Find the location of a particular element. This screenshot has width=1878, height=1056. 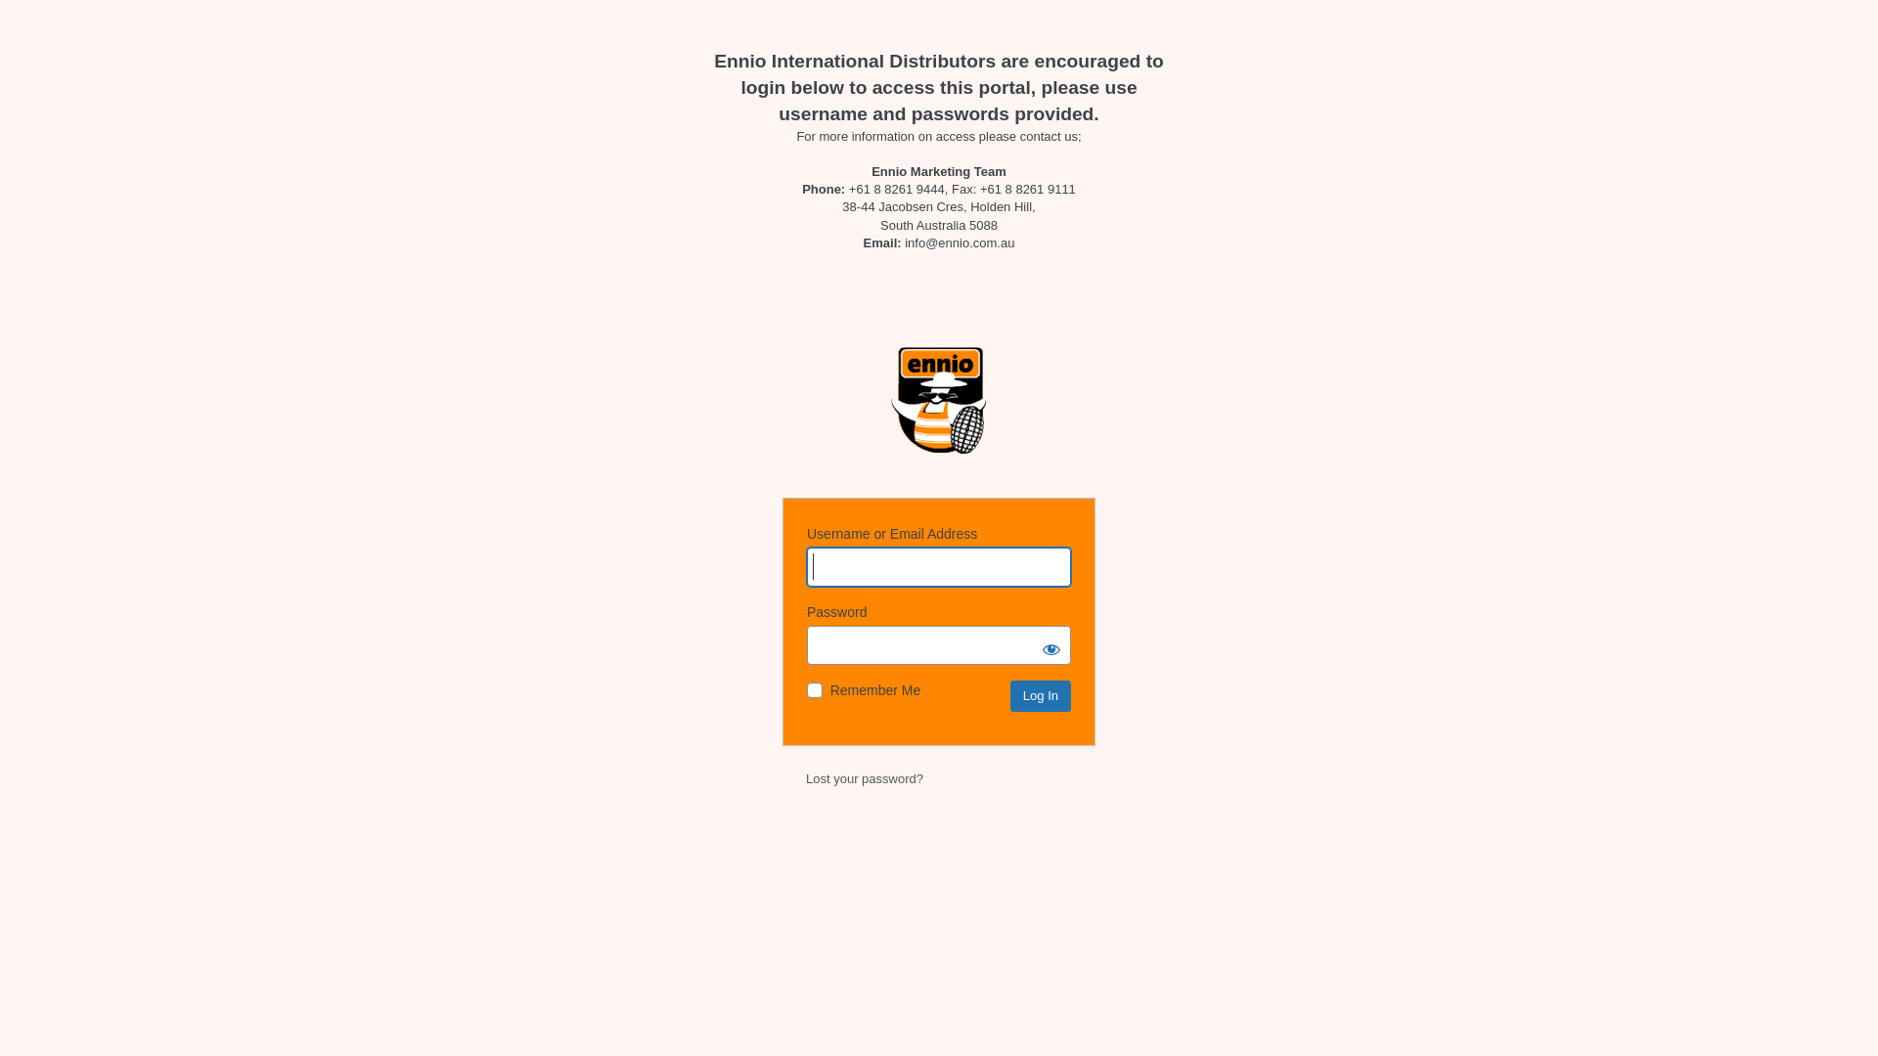

Lost your password? is located at coordinates (865, 778).